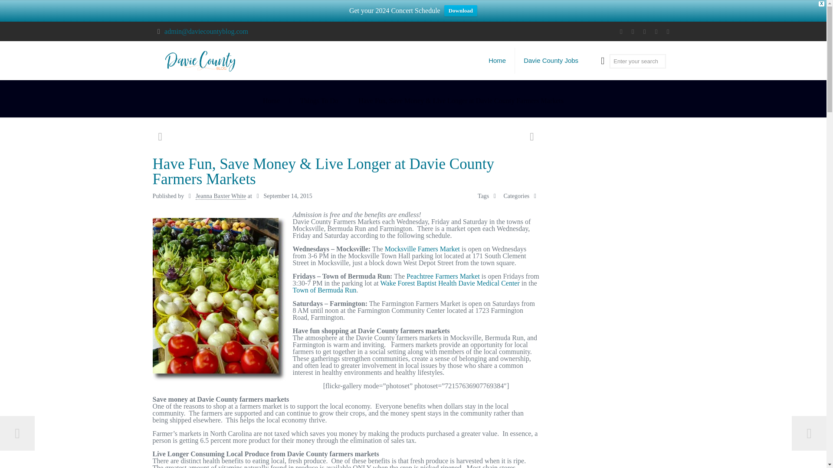 The height and width of the screenshot is (468, 833). What do you see at coordinates (497, 61) in the screenshot?
I see `Home` at bounding box center [497, 61].